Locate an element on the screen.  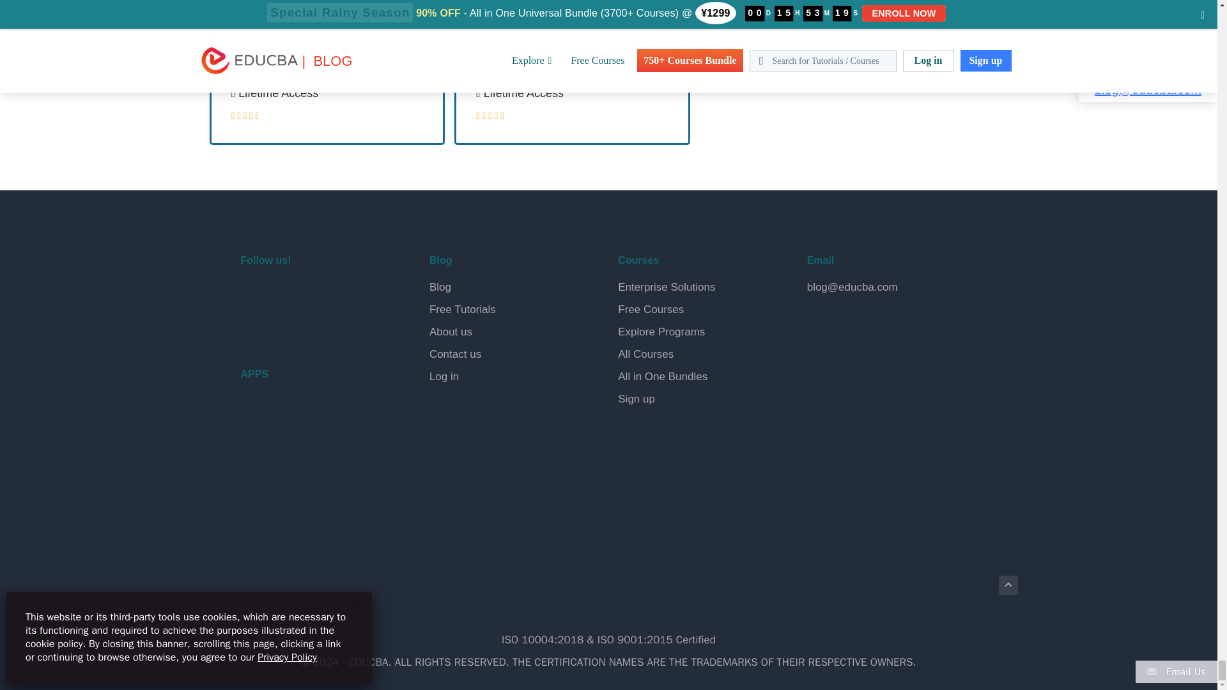
EDUCBA Coursera is located at coordinates (284, 327).